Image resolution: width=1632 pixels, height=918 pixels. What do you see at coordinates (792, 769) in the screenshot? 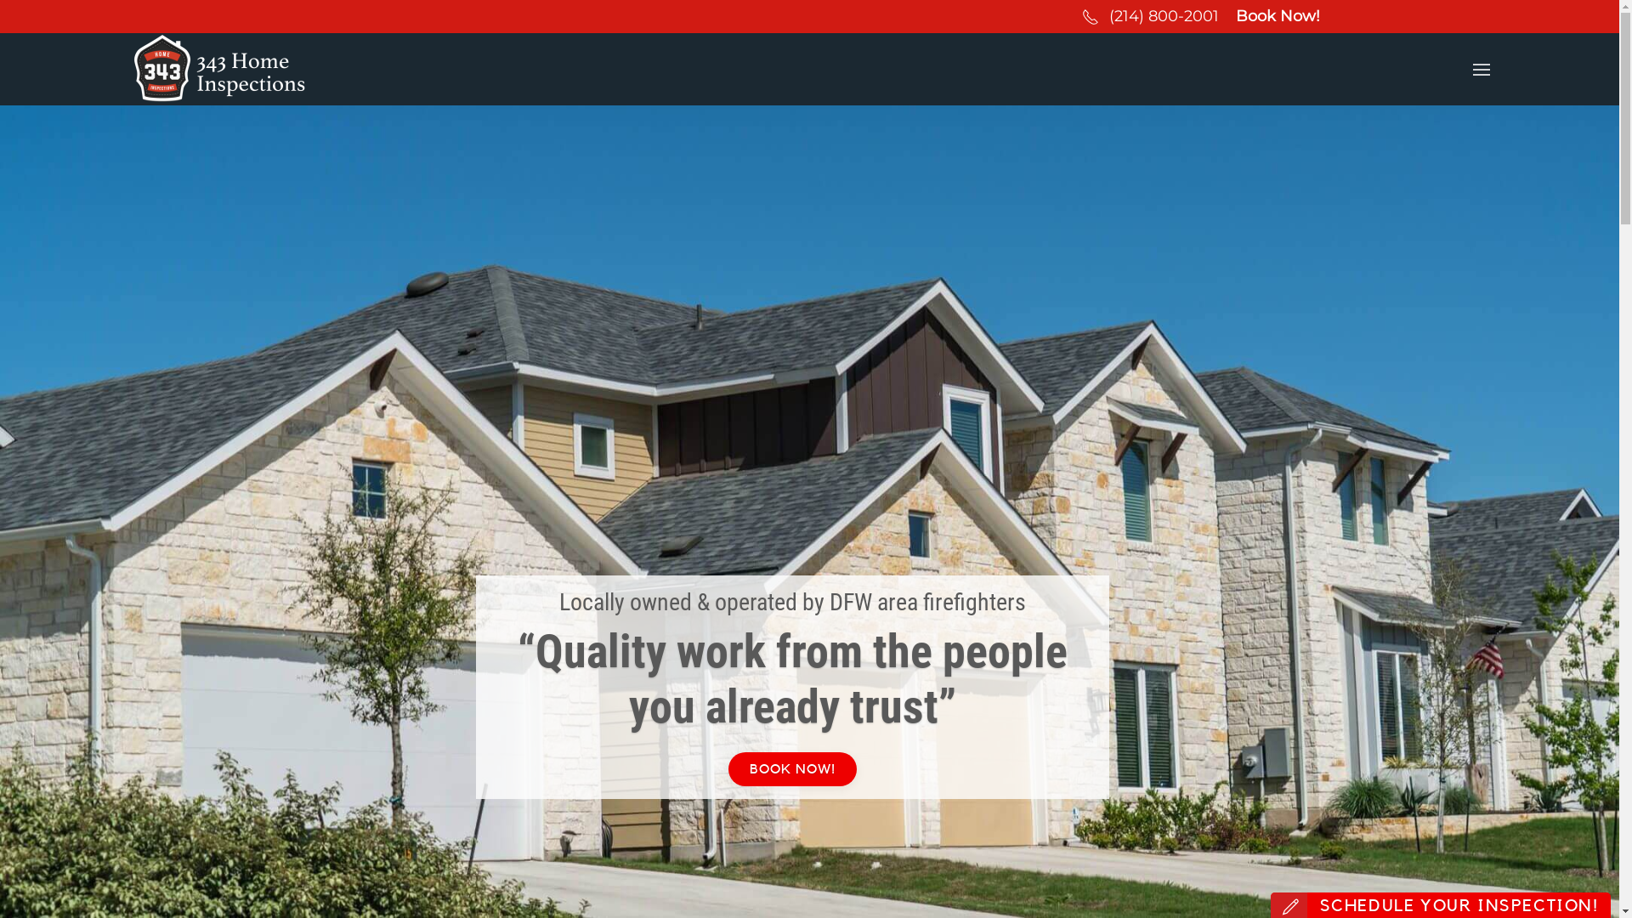
I see `BOOK NOW!` at bounding box center [792, 769].